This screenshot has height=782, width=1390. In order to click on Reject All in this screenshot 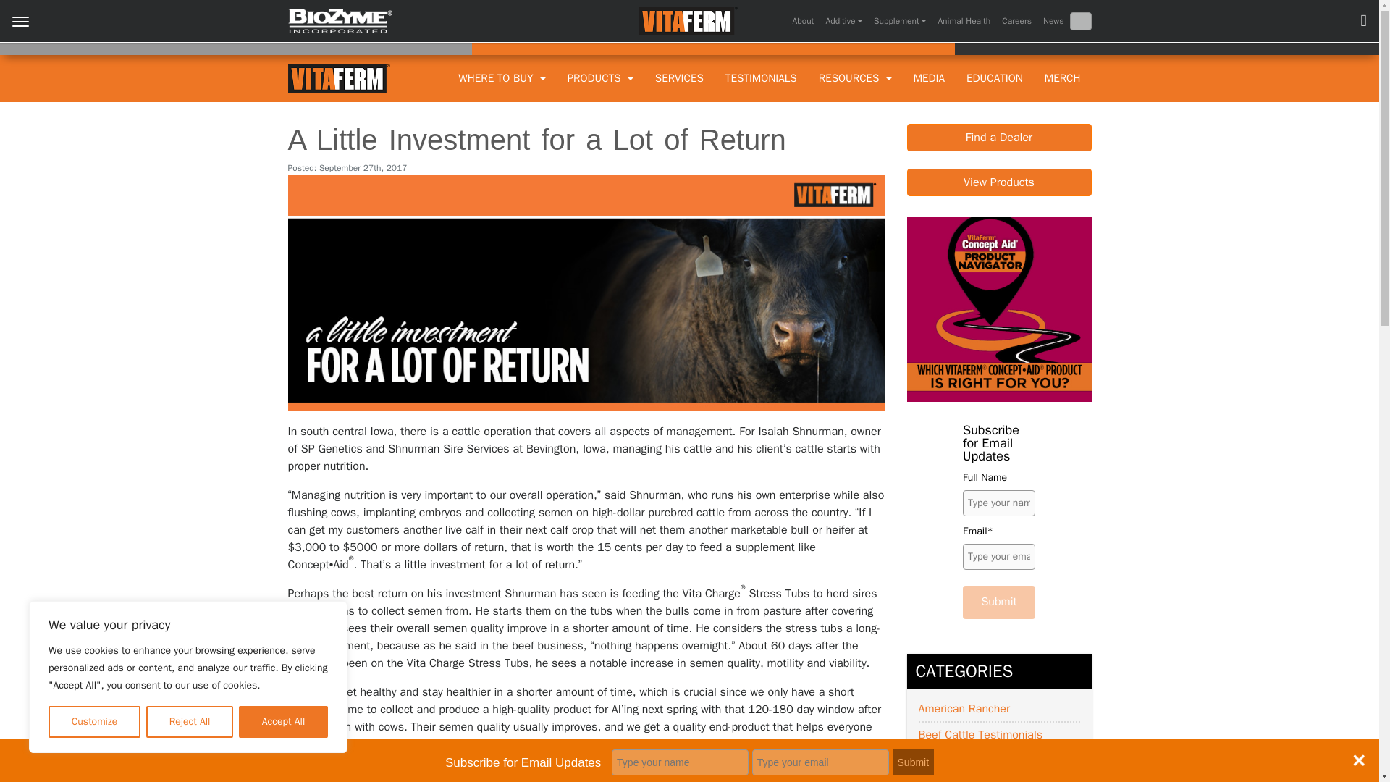, I will do `click(190, 722)`.